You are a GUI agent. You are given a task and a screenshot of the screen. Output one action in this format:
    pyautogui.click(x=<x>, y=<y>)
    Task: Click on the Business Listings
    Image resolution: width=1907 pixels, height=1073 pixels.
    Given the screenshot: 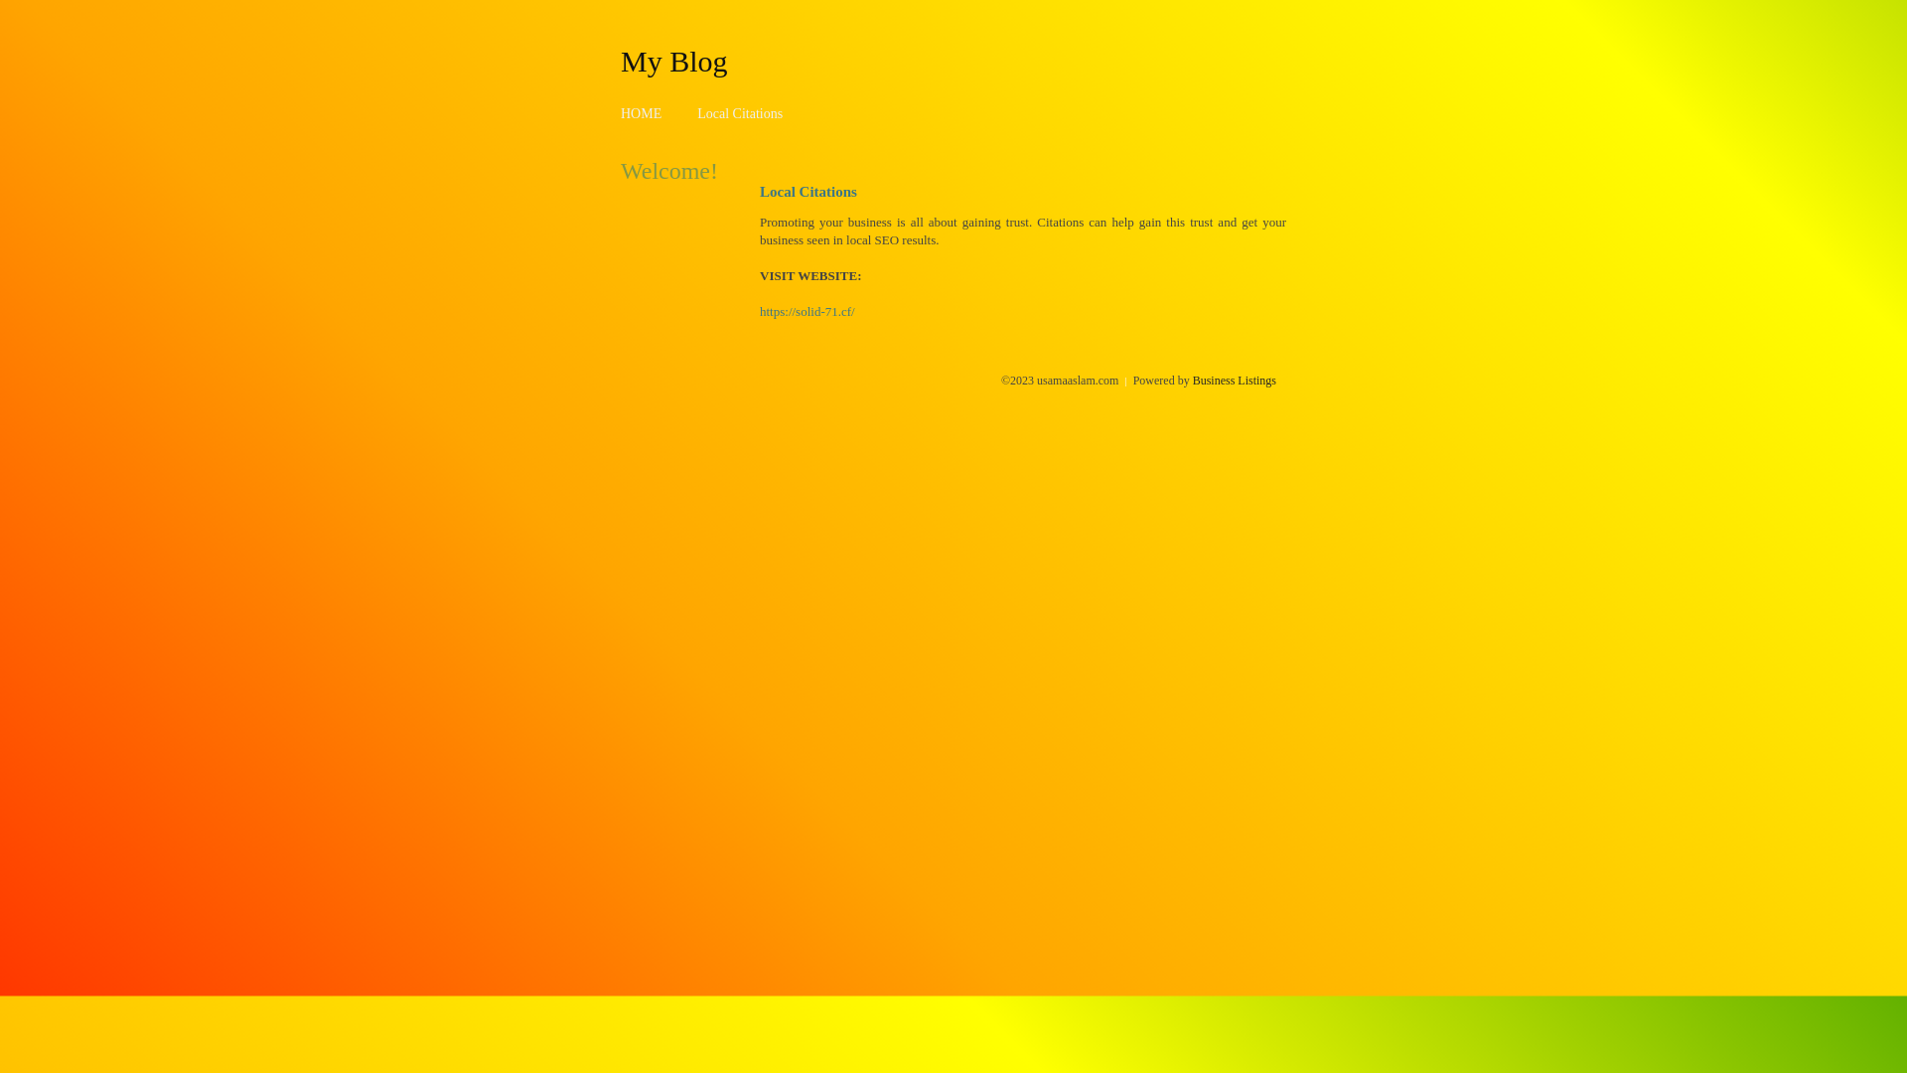 What is the action you would take?
    pyautogui.click(x=1235, y=381)
    